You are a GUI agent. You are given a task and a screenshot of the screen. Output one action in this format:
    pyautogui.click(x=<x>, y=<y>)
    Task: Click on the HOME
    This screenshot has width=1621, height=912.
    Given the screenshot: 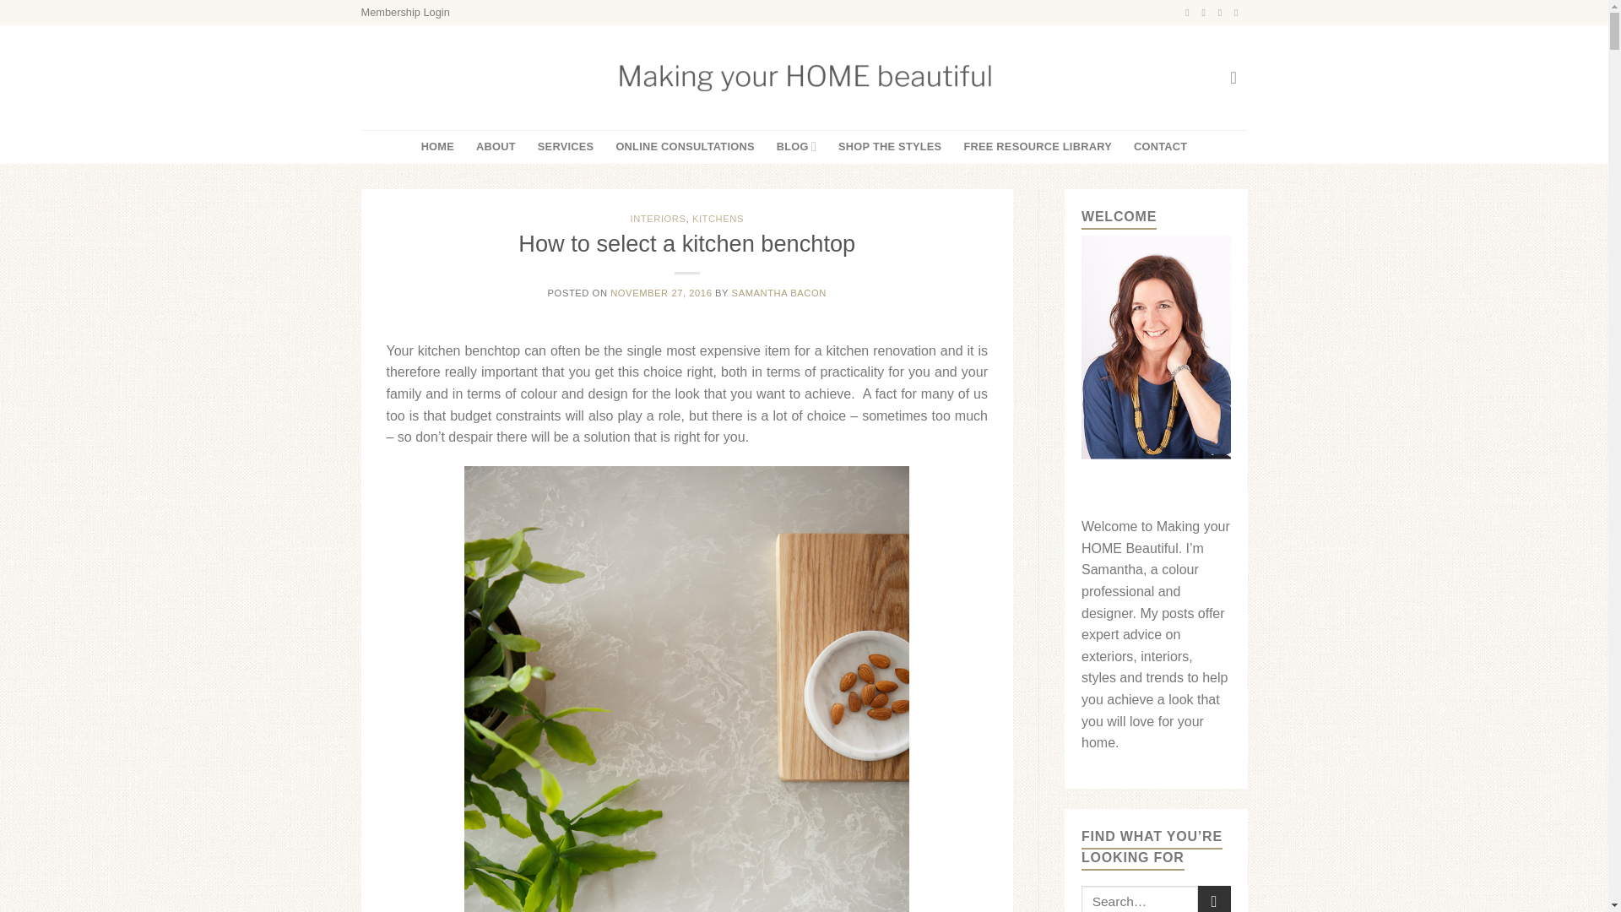 What is the action you would take?
    pyautogui.click(x=437, y=147)
    